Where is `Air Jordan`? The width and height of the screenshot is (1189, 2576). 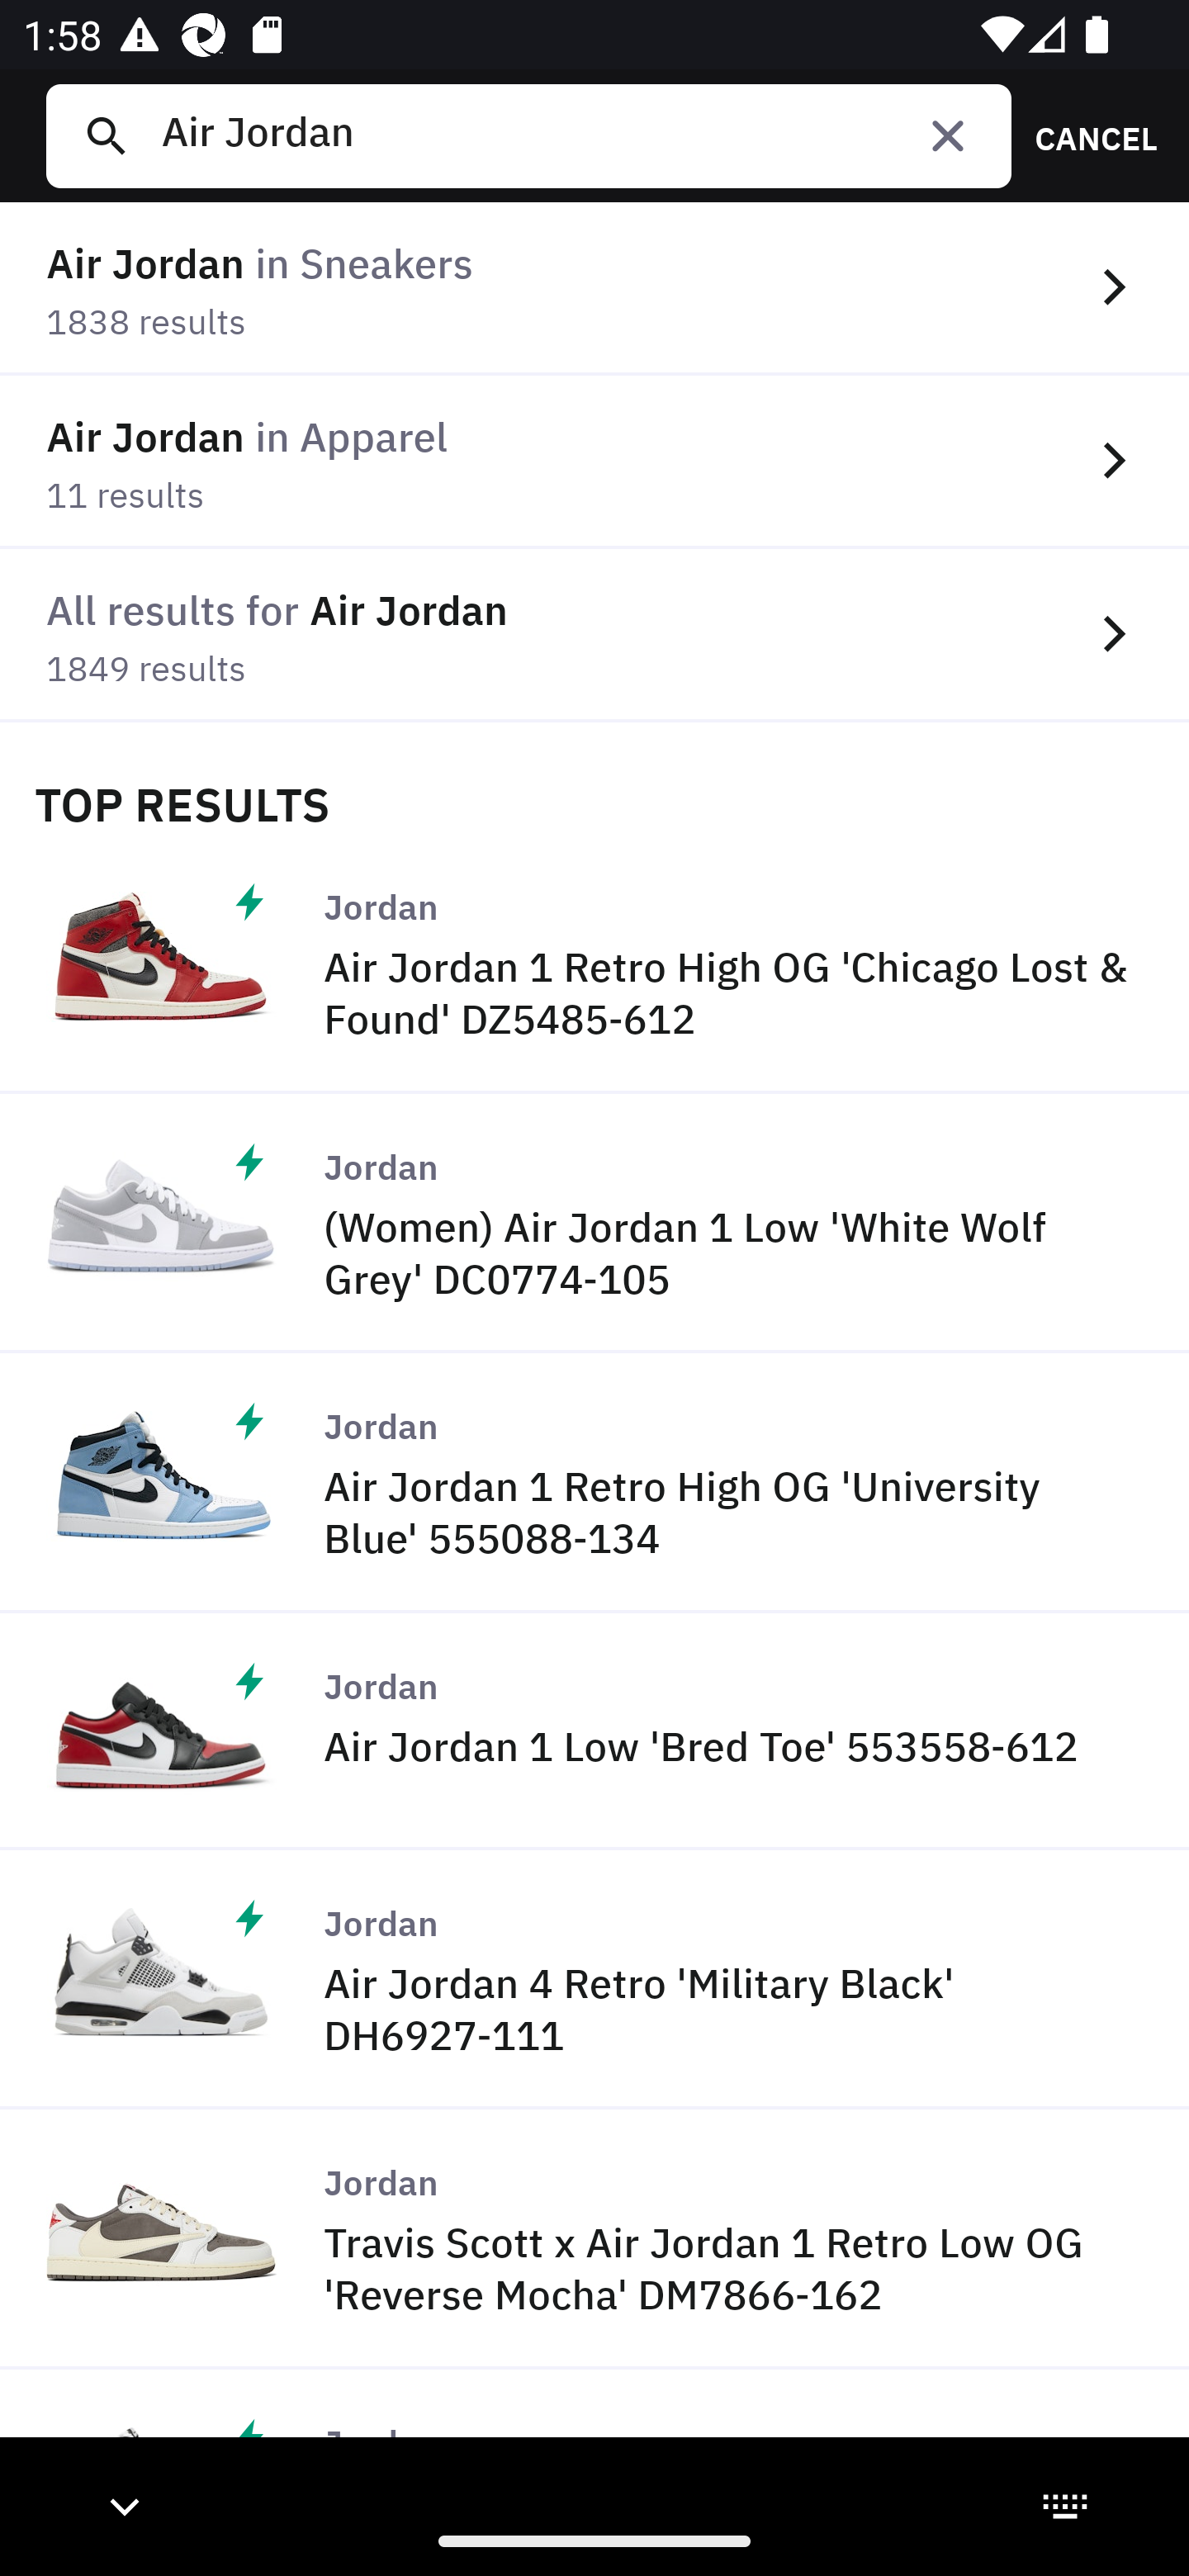
Air Jordan is located at coordinates (574, 135).